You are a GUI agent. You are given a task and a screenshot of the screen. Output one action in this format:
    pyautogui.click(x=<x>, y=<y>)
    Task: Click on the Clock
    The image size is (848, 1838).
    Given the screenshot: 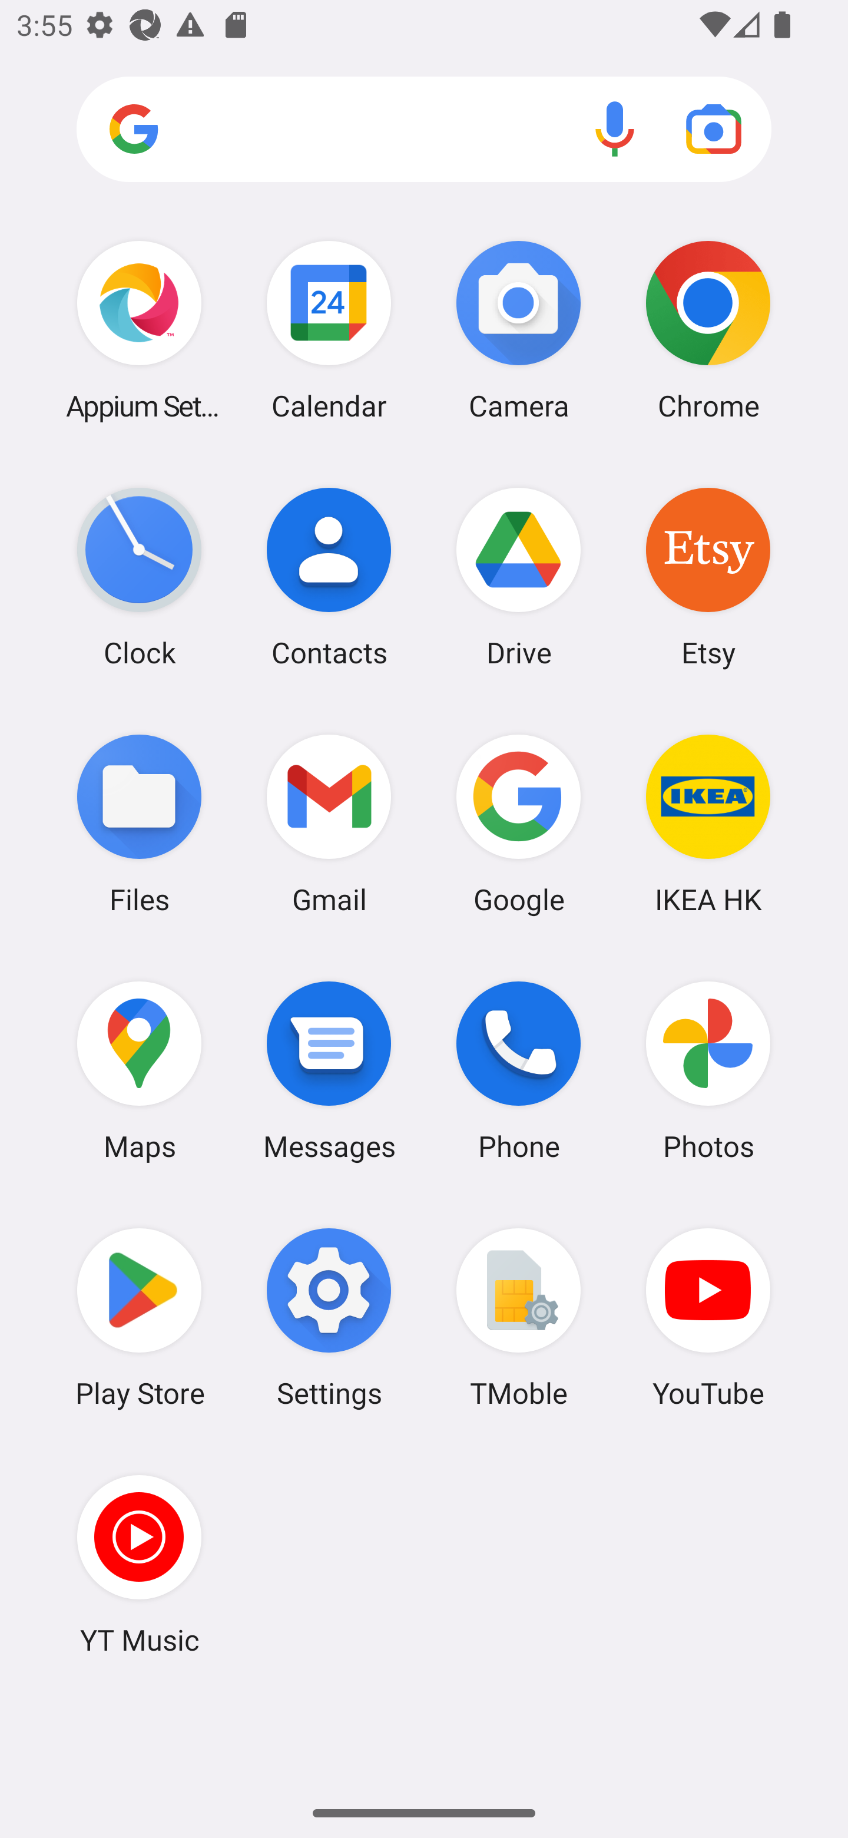 What is the action you would take?
    pyautogui.click(x=139, y=577)
    